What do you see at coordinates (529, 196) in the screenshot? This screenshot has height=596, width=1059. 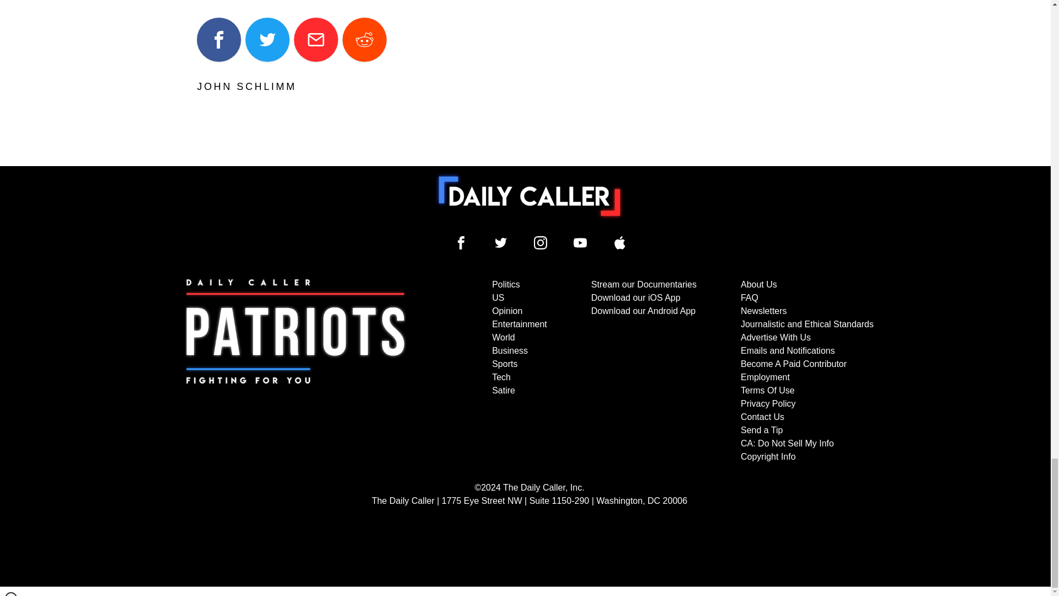 I see `To home page` at bounding box center [529, 196].